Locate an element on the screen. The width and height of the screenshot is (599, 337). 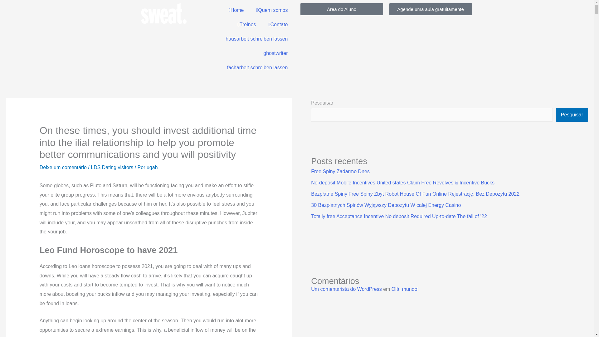
ugah is located at coordinates (152, 167).